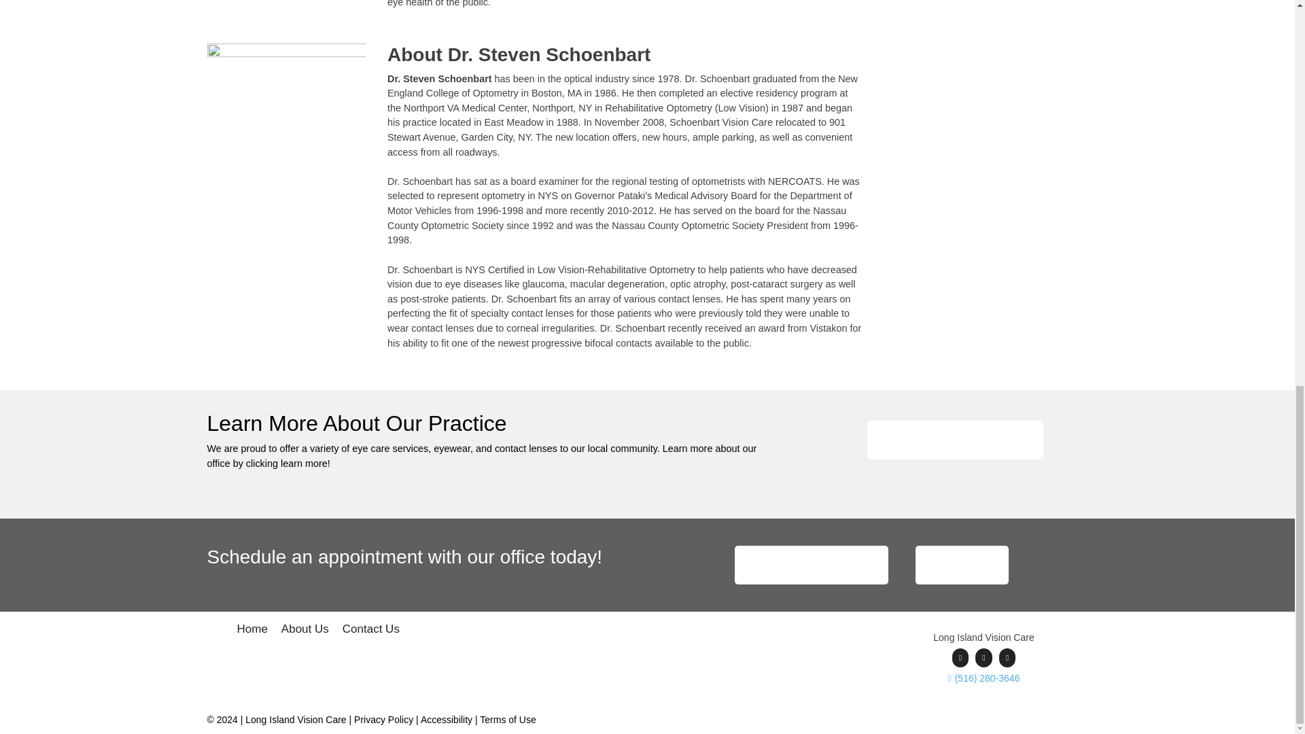  Describe the element at coordinates (383, 719) in the screenshot. I see `Privacy Policy` at that location.